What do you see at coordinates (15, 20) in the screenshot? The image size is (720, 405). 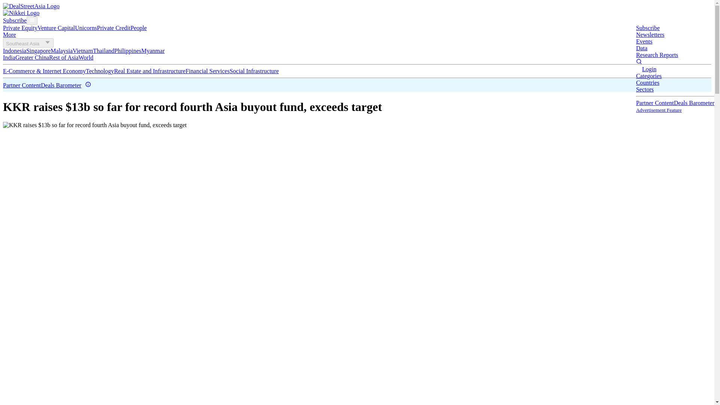 I see `Subscribe` at bounding box center [15, 20].